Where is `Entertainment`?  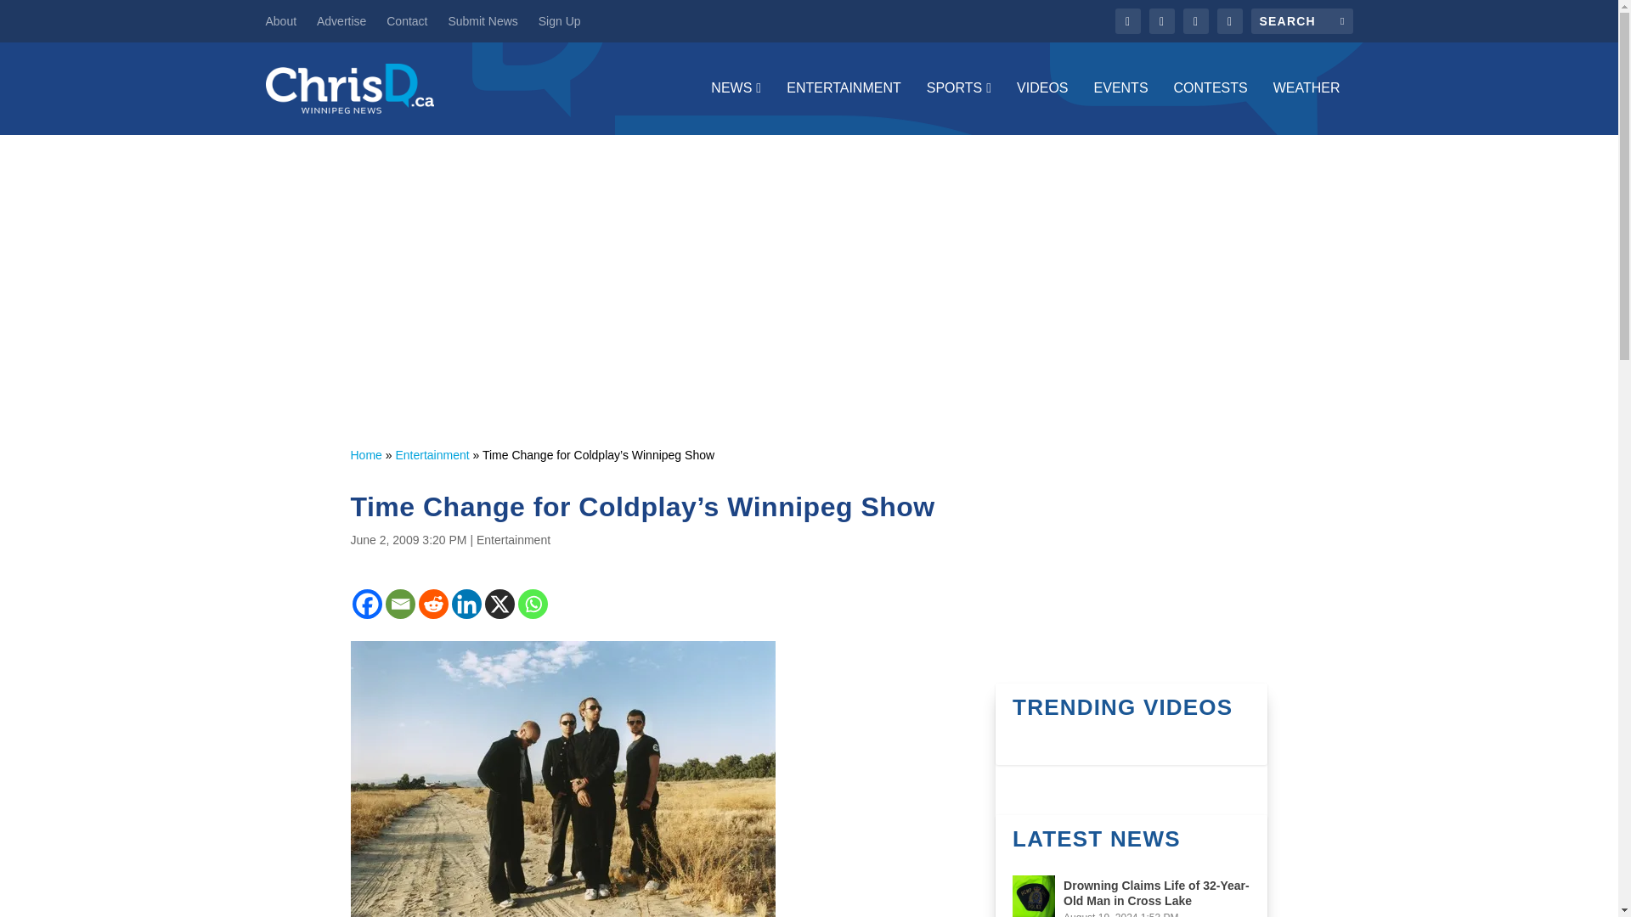
Entertainment is located at coordinates (432, 455).